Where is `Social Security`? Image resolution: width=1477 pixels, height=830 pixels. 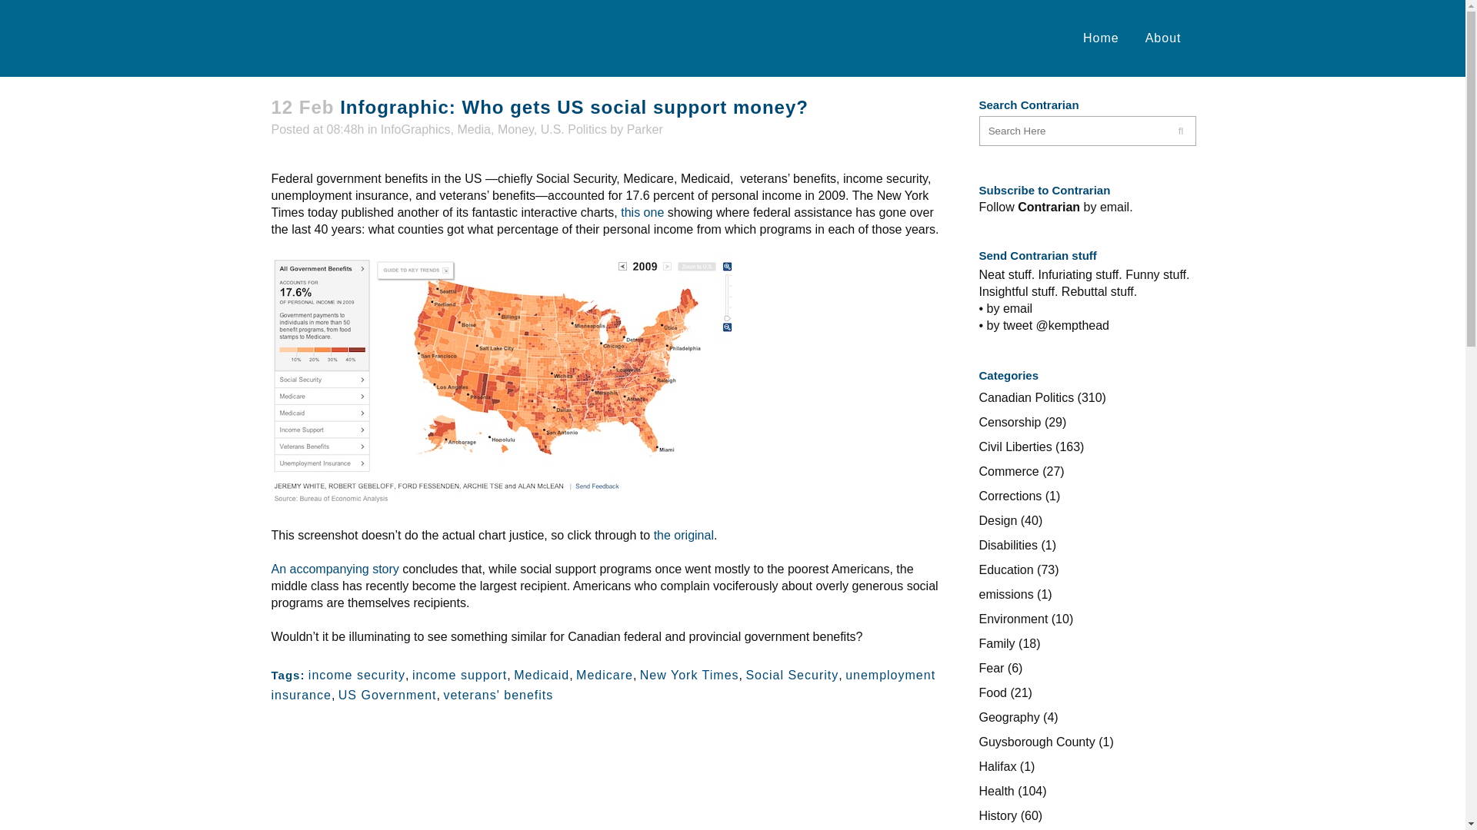 Social Security is located at coordinates (792, 675).